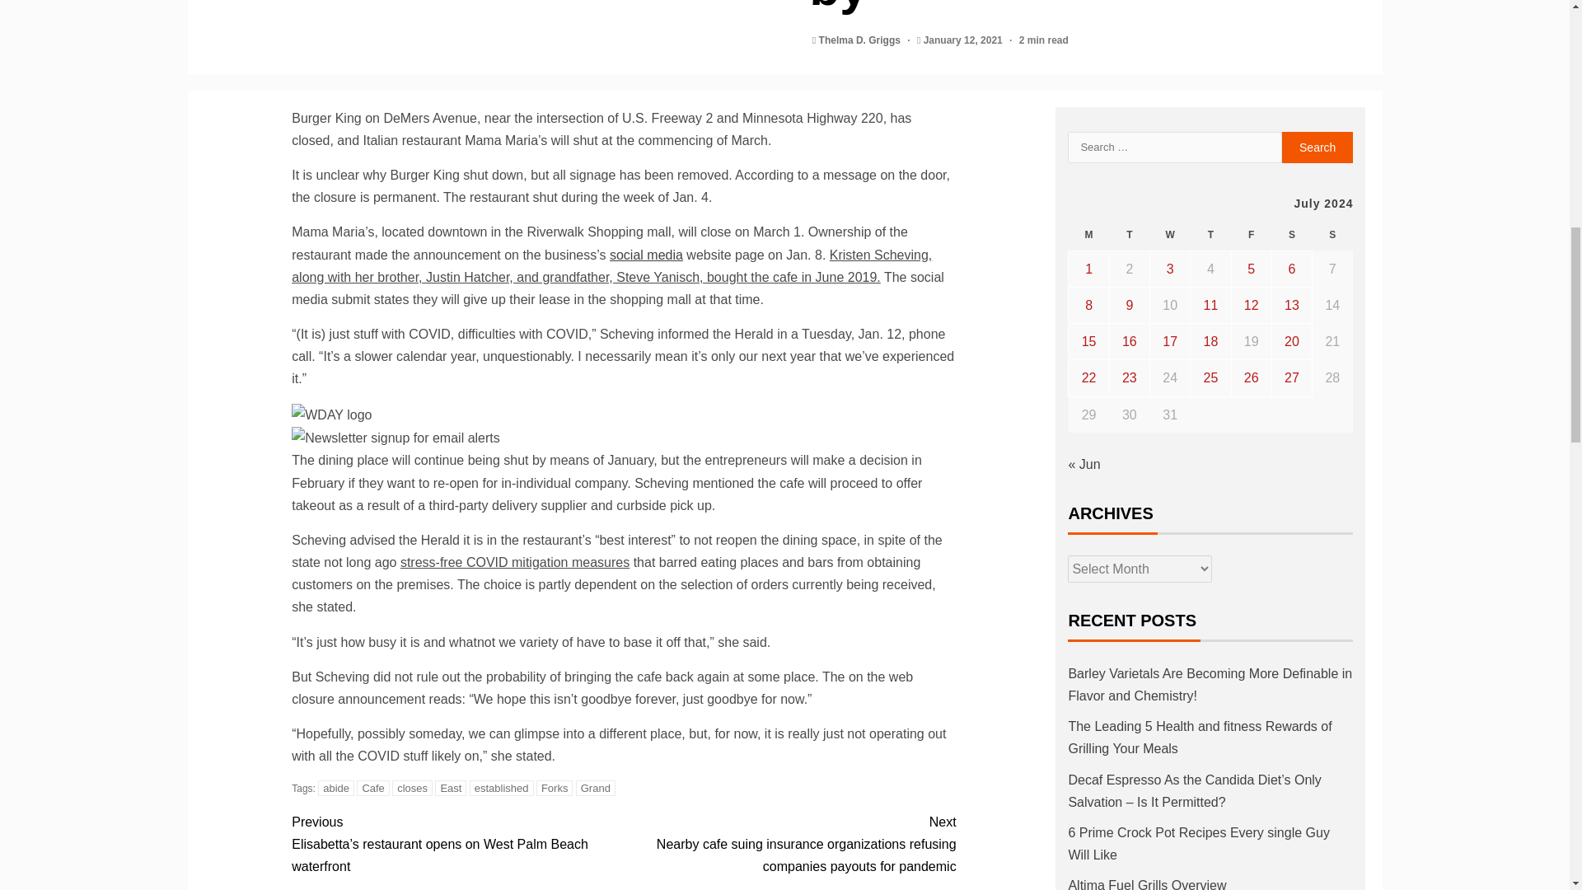  Describe the element at coordinates (554, 788) in the screenshot. I see `Forks` at that location.